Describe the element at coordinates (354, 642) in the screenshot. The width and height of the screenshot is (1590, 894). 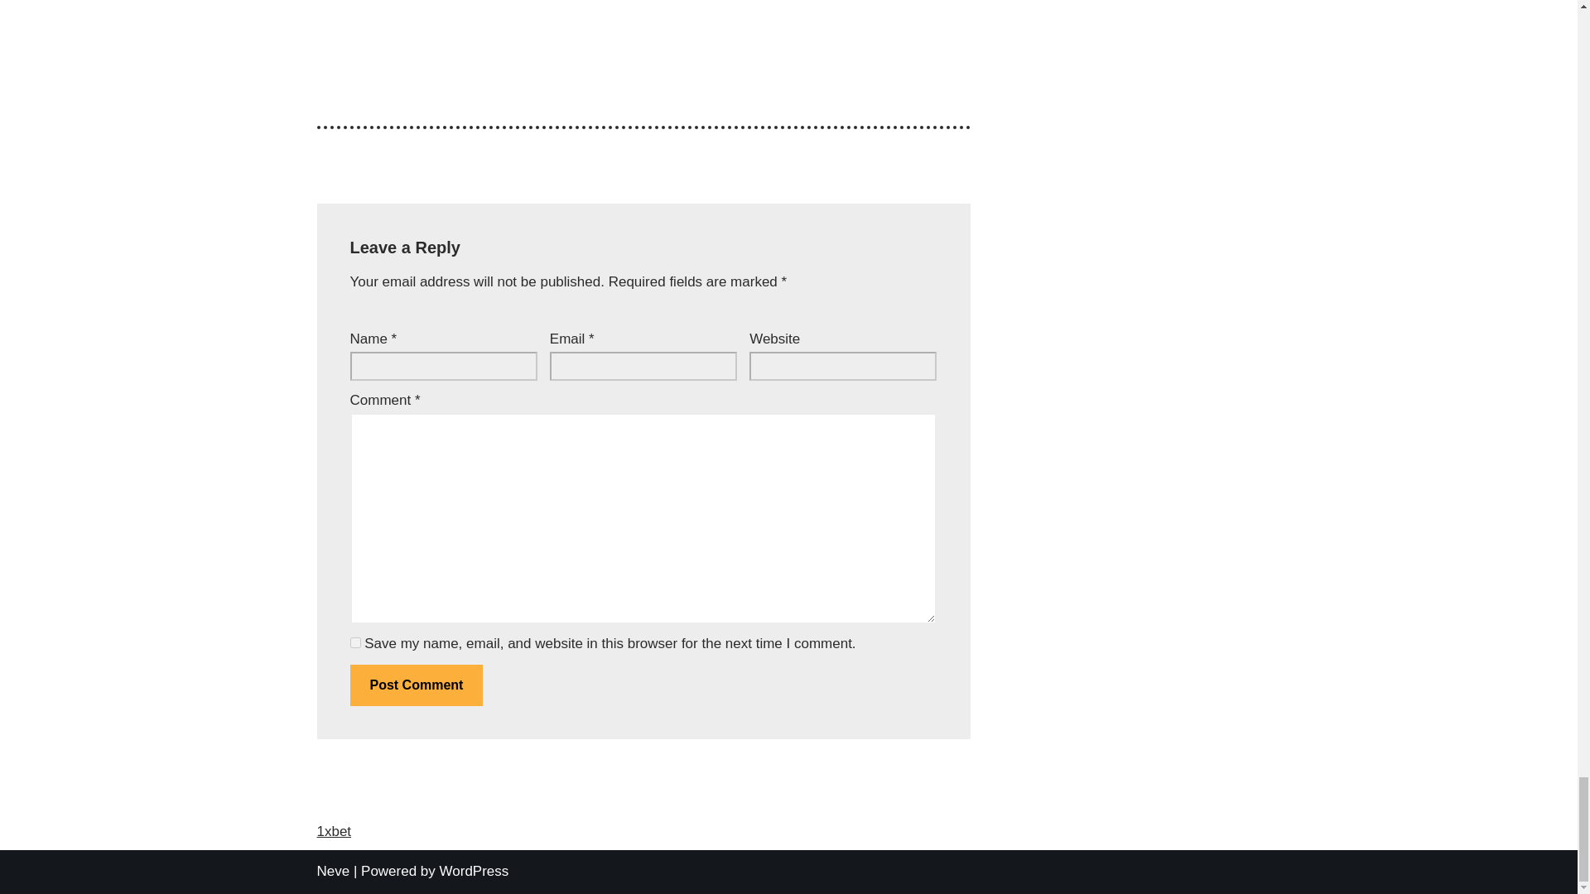
I see `yes` at that location.